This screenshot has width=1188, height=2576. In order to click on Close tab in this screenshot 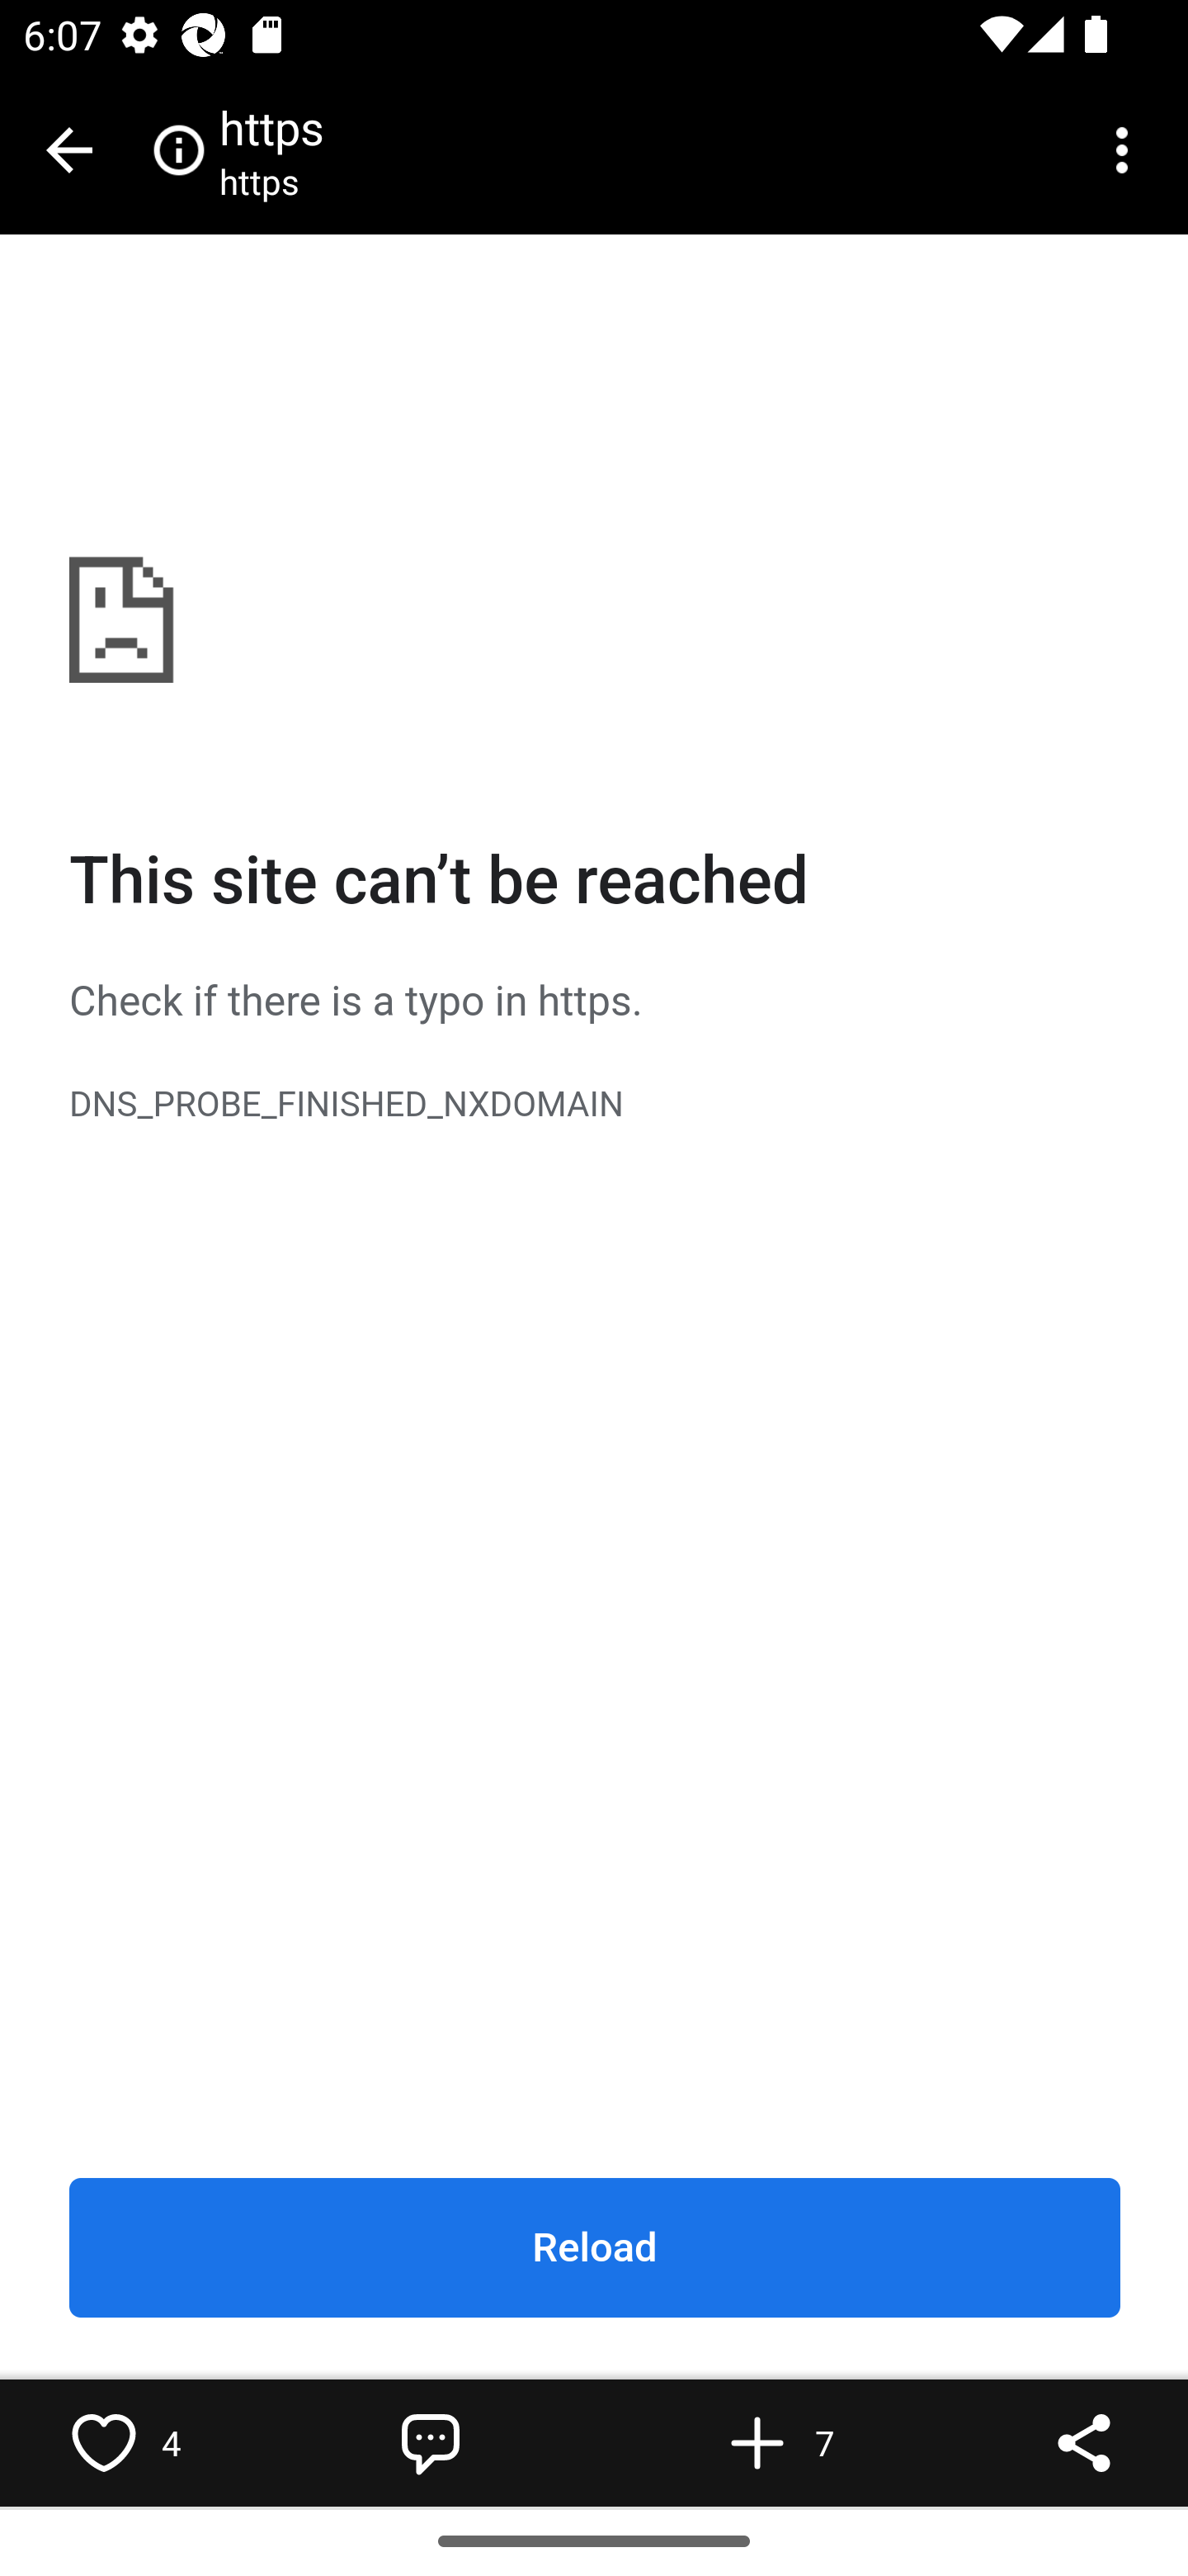, I will do `click(69, 150)`.